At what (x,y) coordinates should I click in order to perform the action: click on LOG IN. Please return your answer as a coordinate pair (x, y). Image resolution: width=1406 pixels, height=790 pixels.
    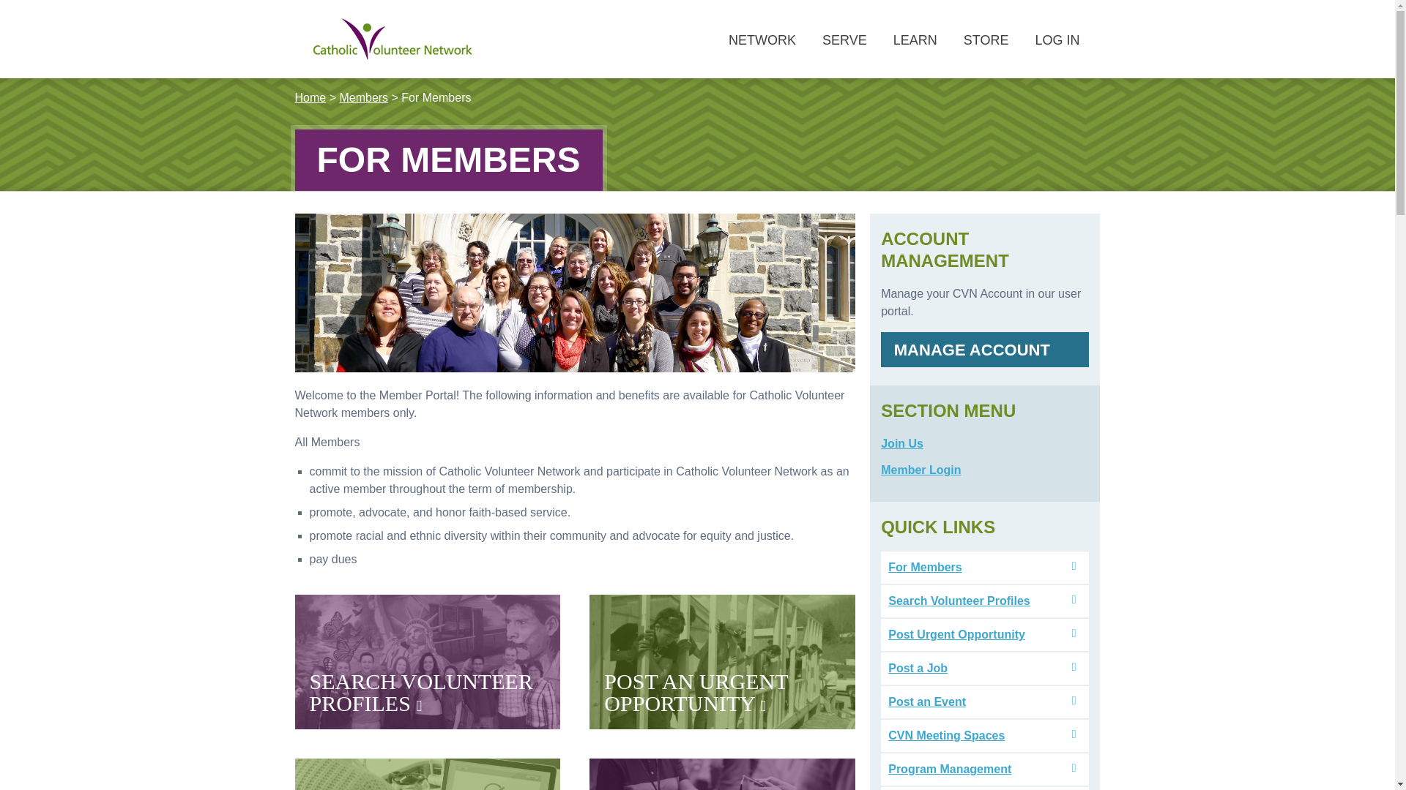
    Looking at the image, I should click on (915, 40).